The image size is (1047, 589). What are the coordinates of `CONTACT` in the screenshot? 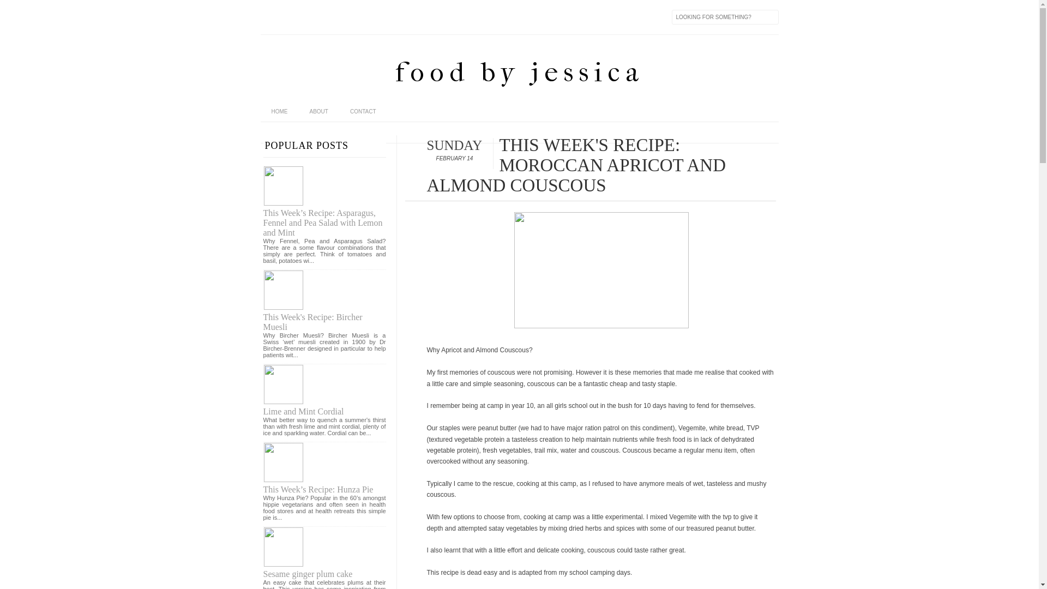 It's located at (363, 111).